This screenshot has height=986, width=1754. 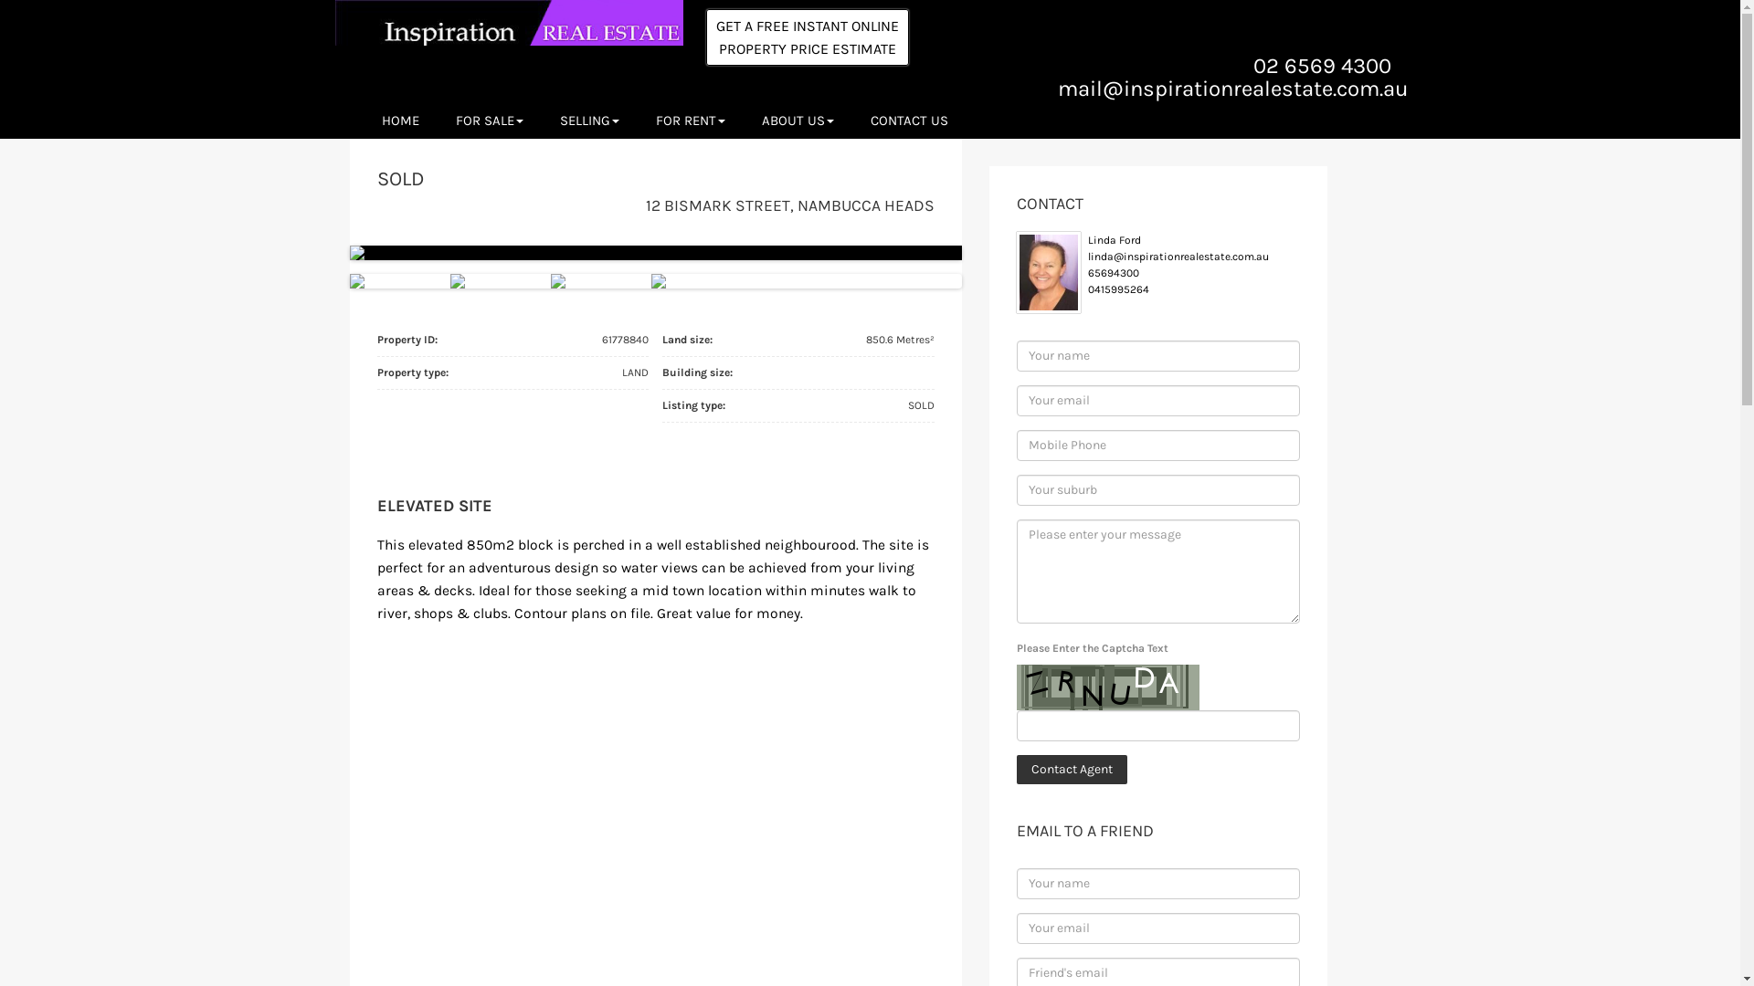 I want to click on CONTACT US, so click(x=908, y=120).